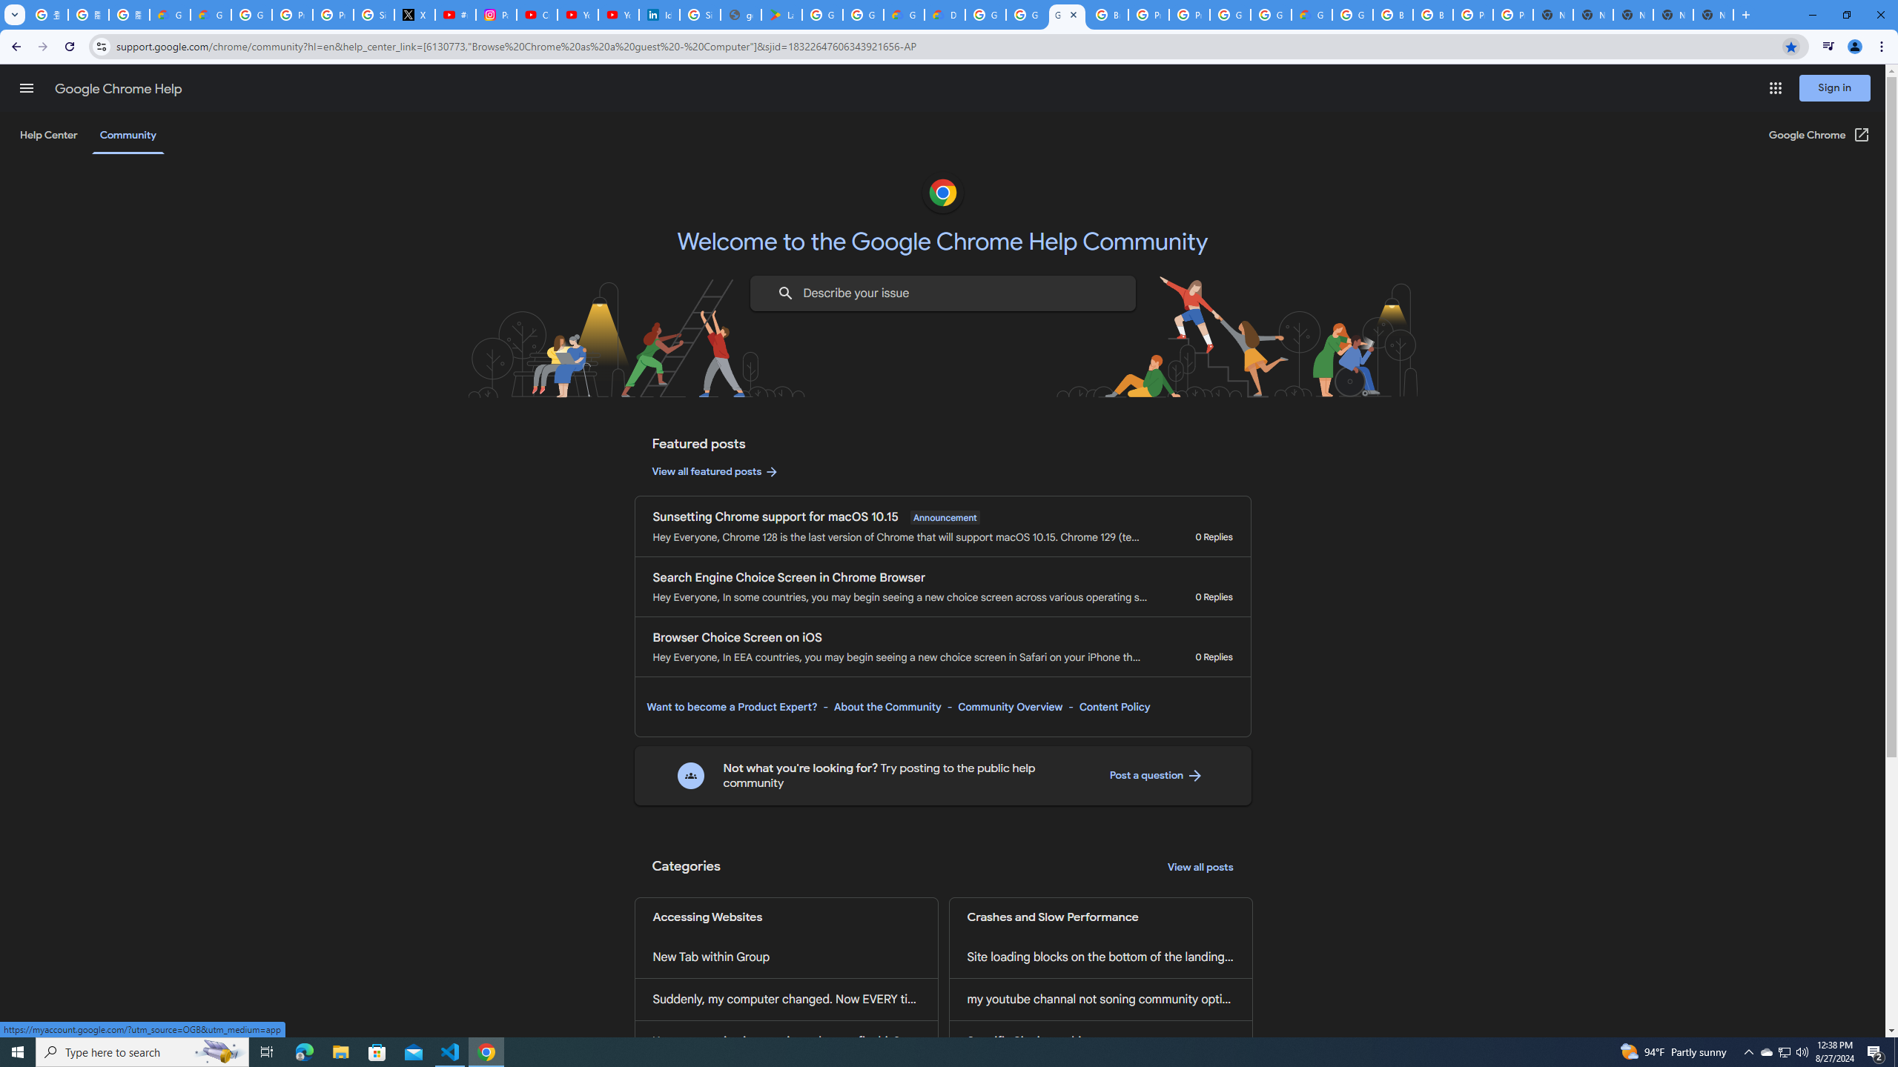 This screenshot has width=1898, height=1067. What do you see at coordinates (715, 471) in the screenshot?
I see `View all featured posts` at bounding box center [715, 471].